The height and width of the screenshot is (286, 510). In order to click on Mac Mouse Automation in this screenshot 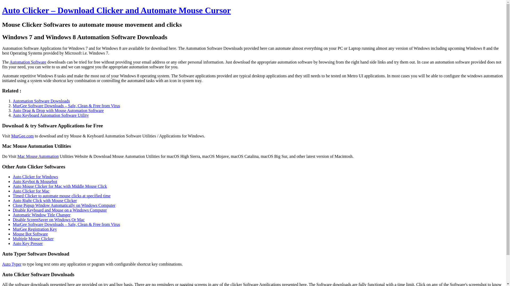, I will do `click(38, 156)`.